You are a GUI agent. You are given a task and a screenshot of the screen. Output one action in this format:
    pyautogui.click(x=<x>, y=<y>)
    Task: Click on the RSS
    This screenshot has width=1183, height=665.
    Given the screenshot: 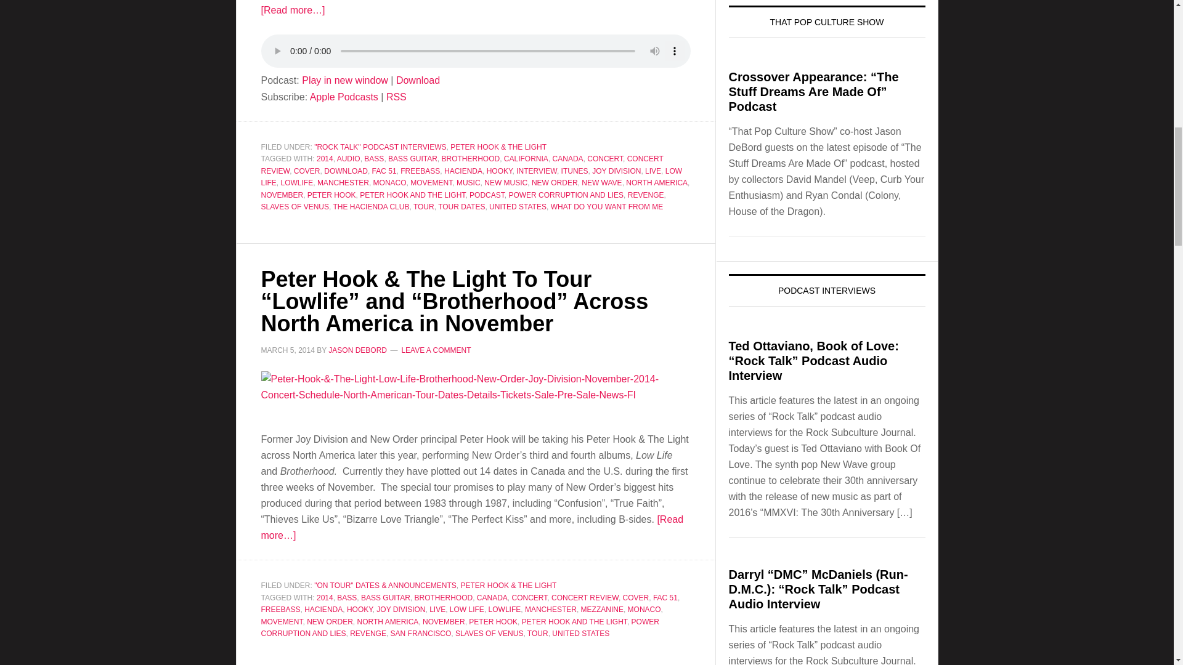 What is the action you would take?
    pyautogui.click(x=397, y=96)
    